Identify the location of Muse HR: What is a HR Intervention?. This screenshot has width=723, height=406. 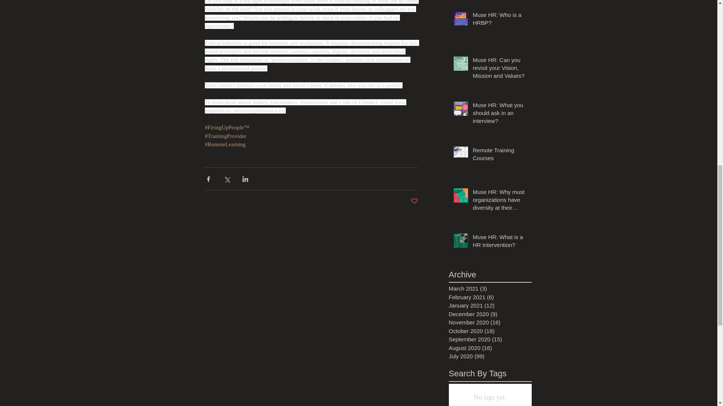
(500, 242).